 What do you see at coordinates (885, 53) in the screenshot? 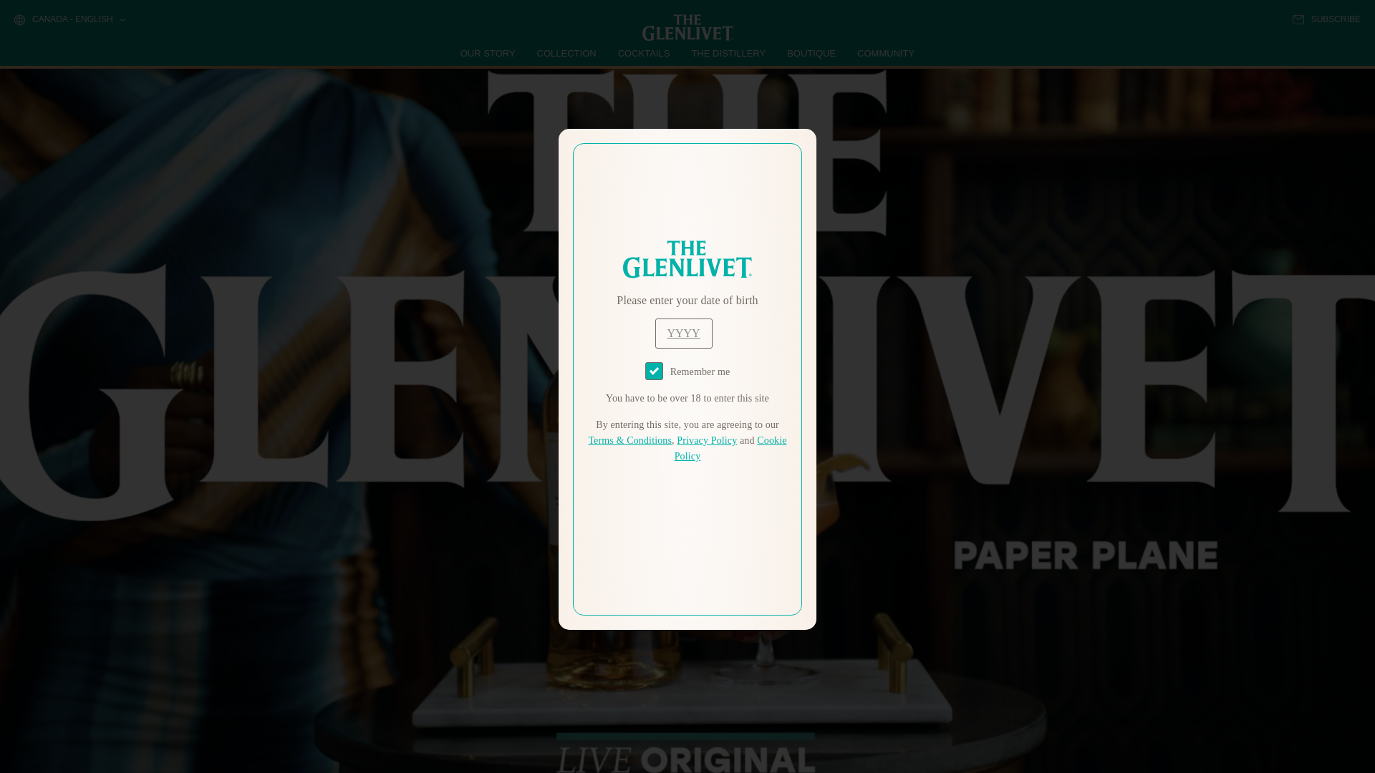
I see `COMMUNITY` at bounding box center [885, 53].